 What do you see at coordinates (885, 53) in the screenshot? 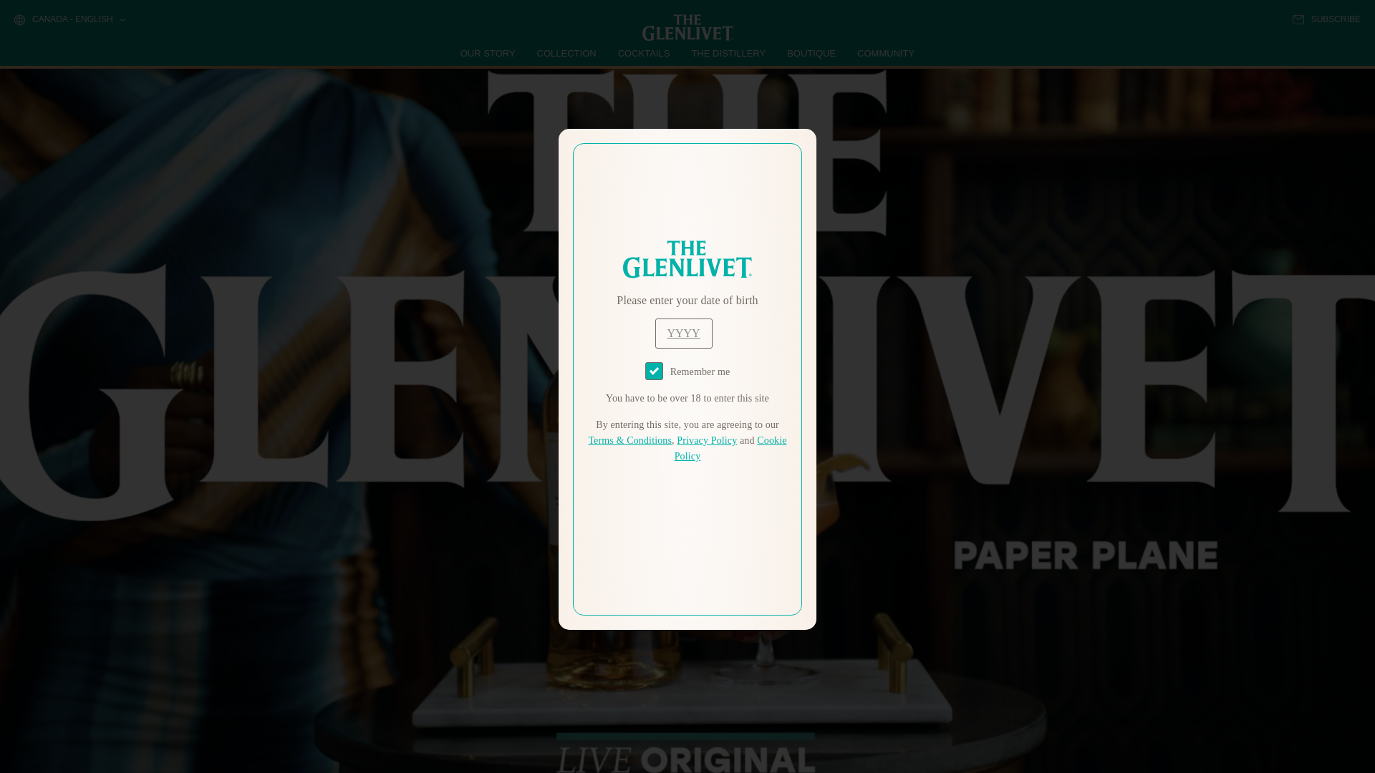
I see `COMMUNITY` at bounding box center [885, 53].